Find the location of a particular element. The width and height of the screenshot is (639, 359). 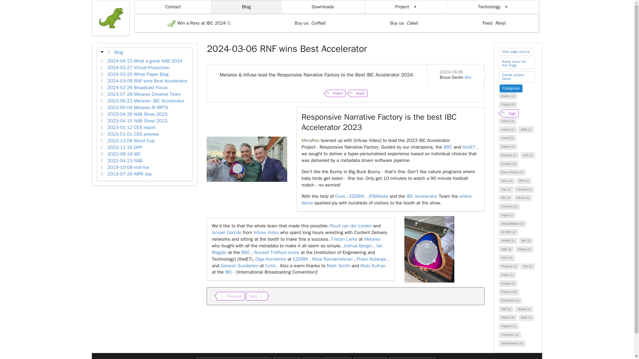

2024-03-25 White Paper Blog is located at coordinates (138, 74).